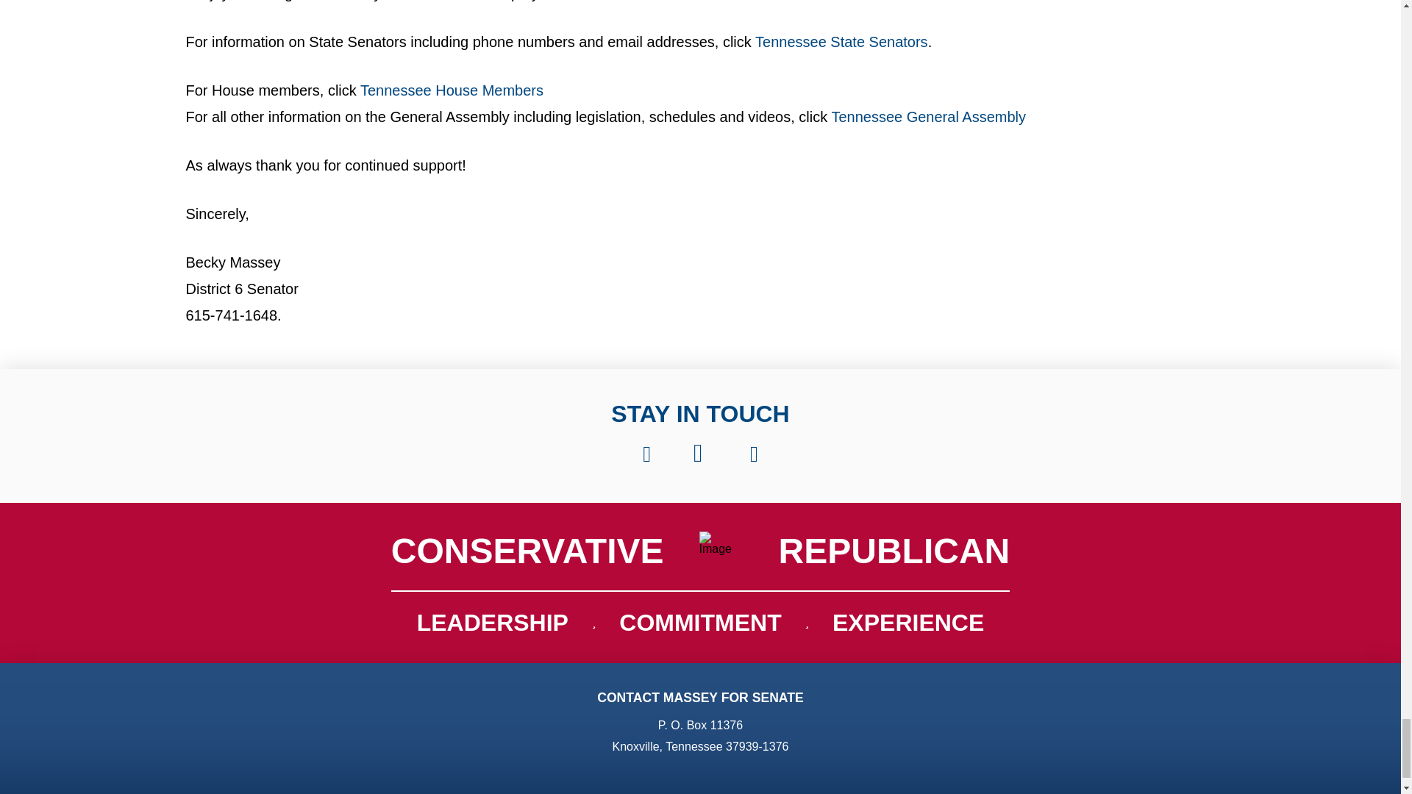 The height and width of the screenshot is (794, 1412). I want to click on Tennessee General Assembly, so click(928, 116).